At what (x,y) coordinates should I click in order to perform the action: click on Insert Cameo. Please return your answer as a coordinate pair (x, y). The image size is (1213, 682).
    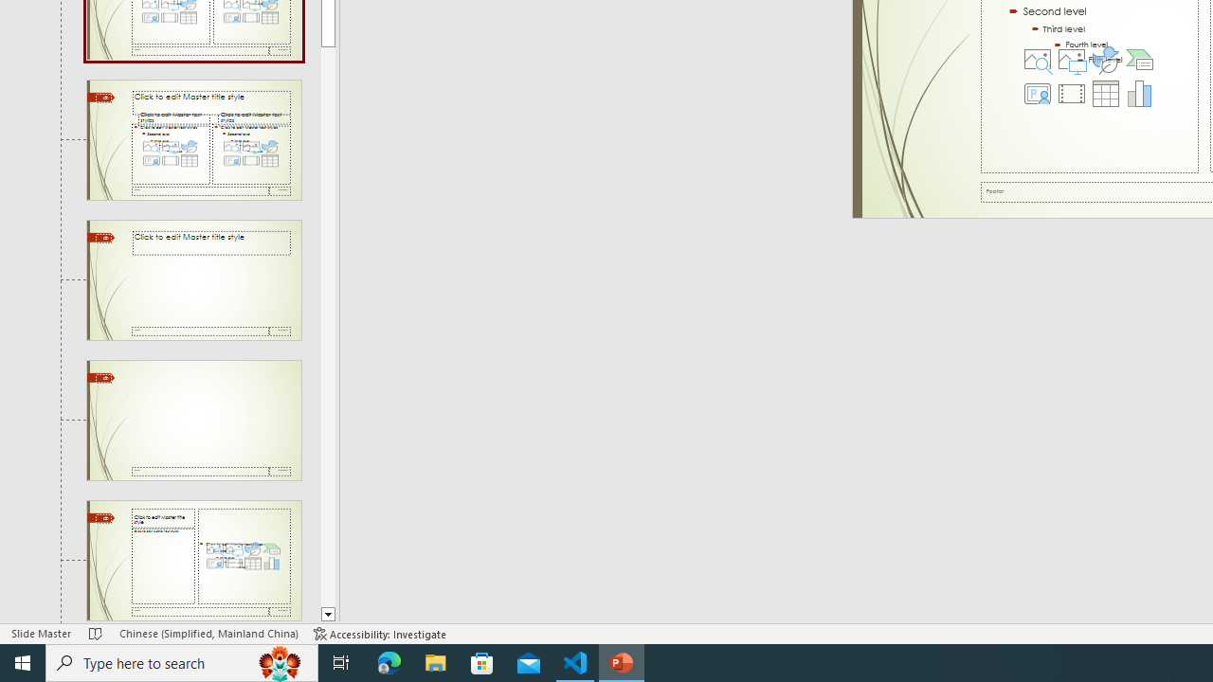
    Looking at the image, I should click on (1038, 93).